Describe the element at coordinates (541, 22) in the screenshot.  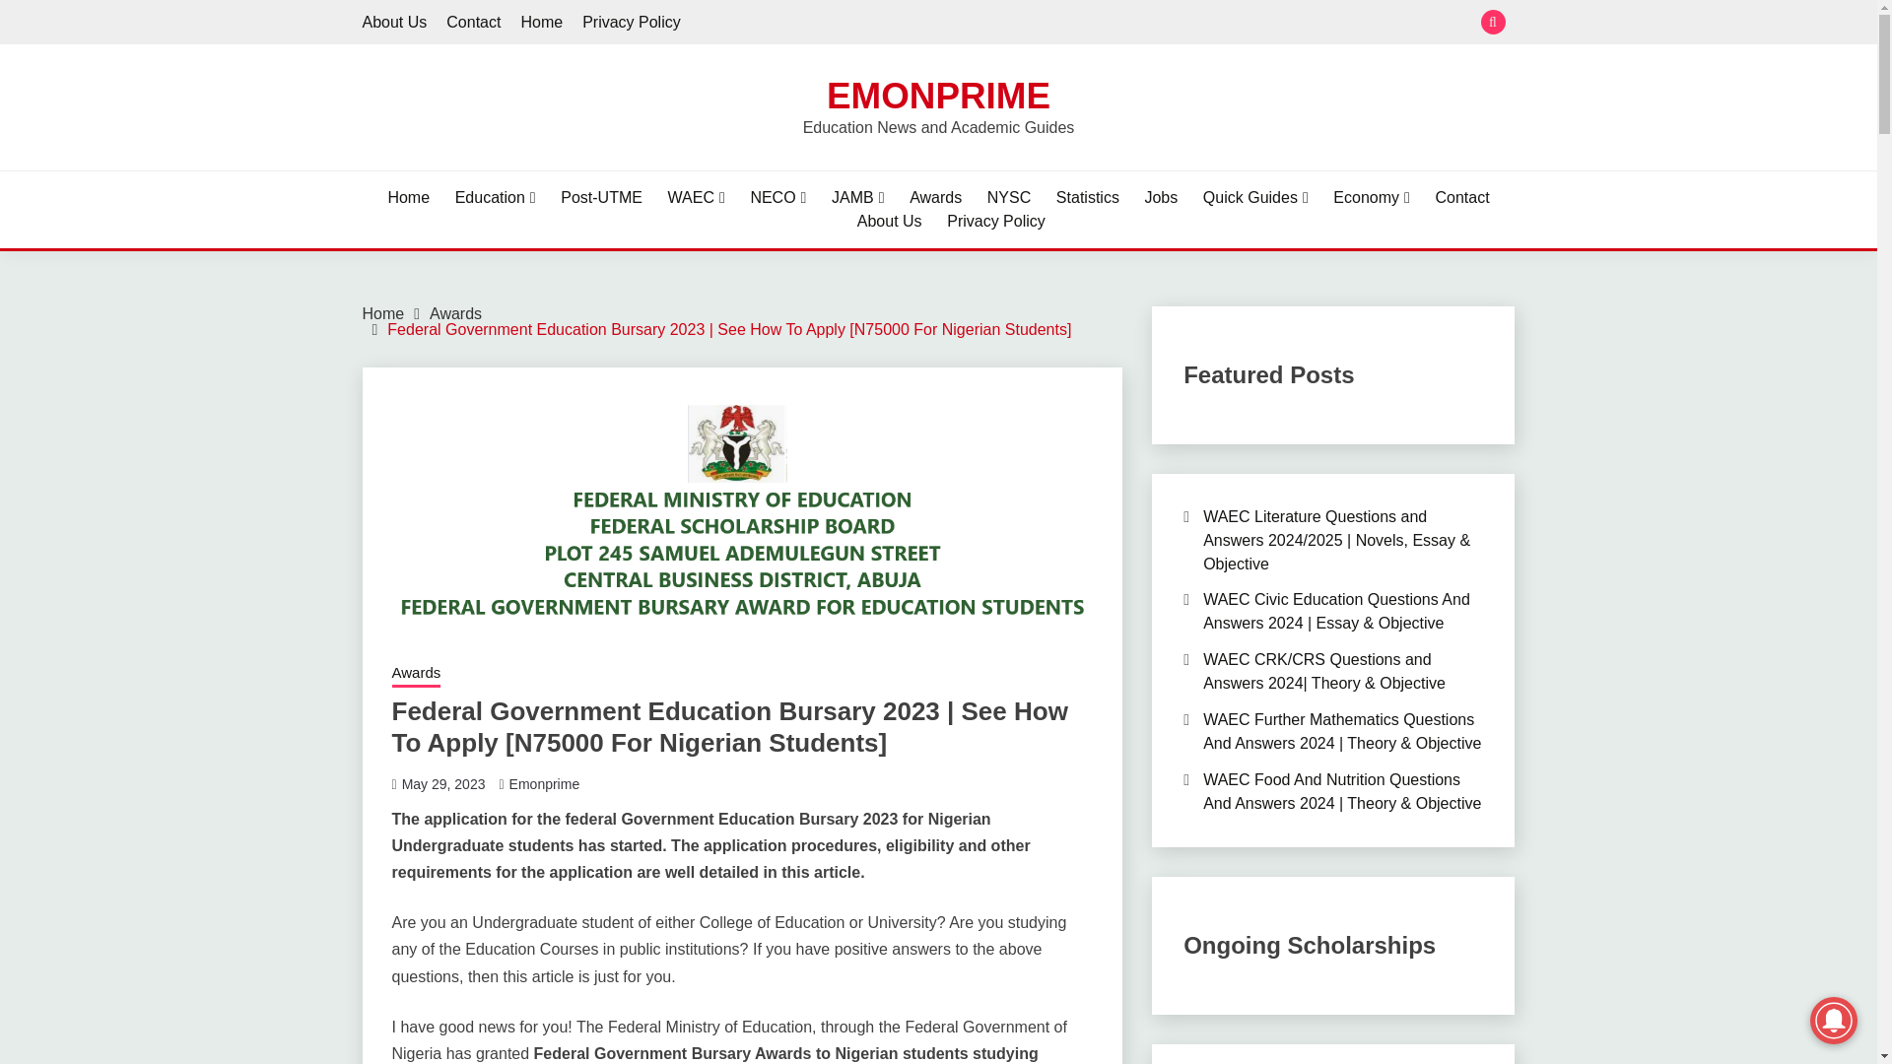
I see `Home` at that location.